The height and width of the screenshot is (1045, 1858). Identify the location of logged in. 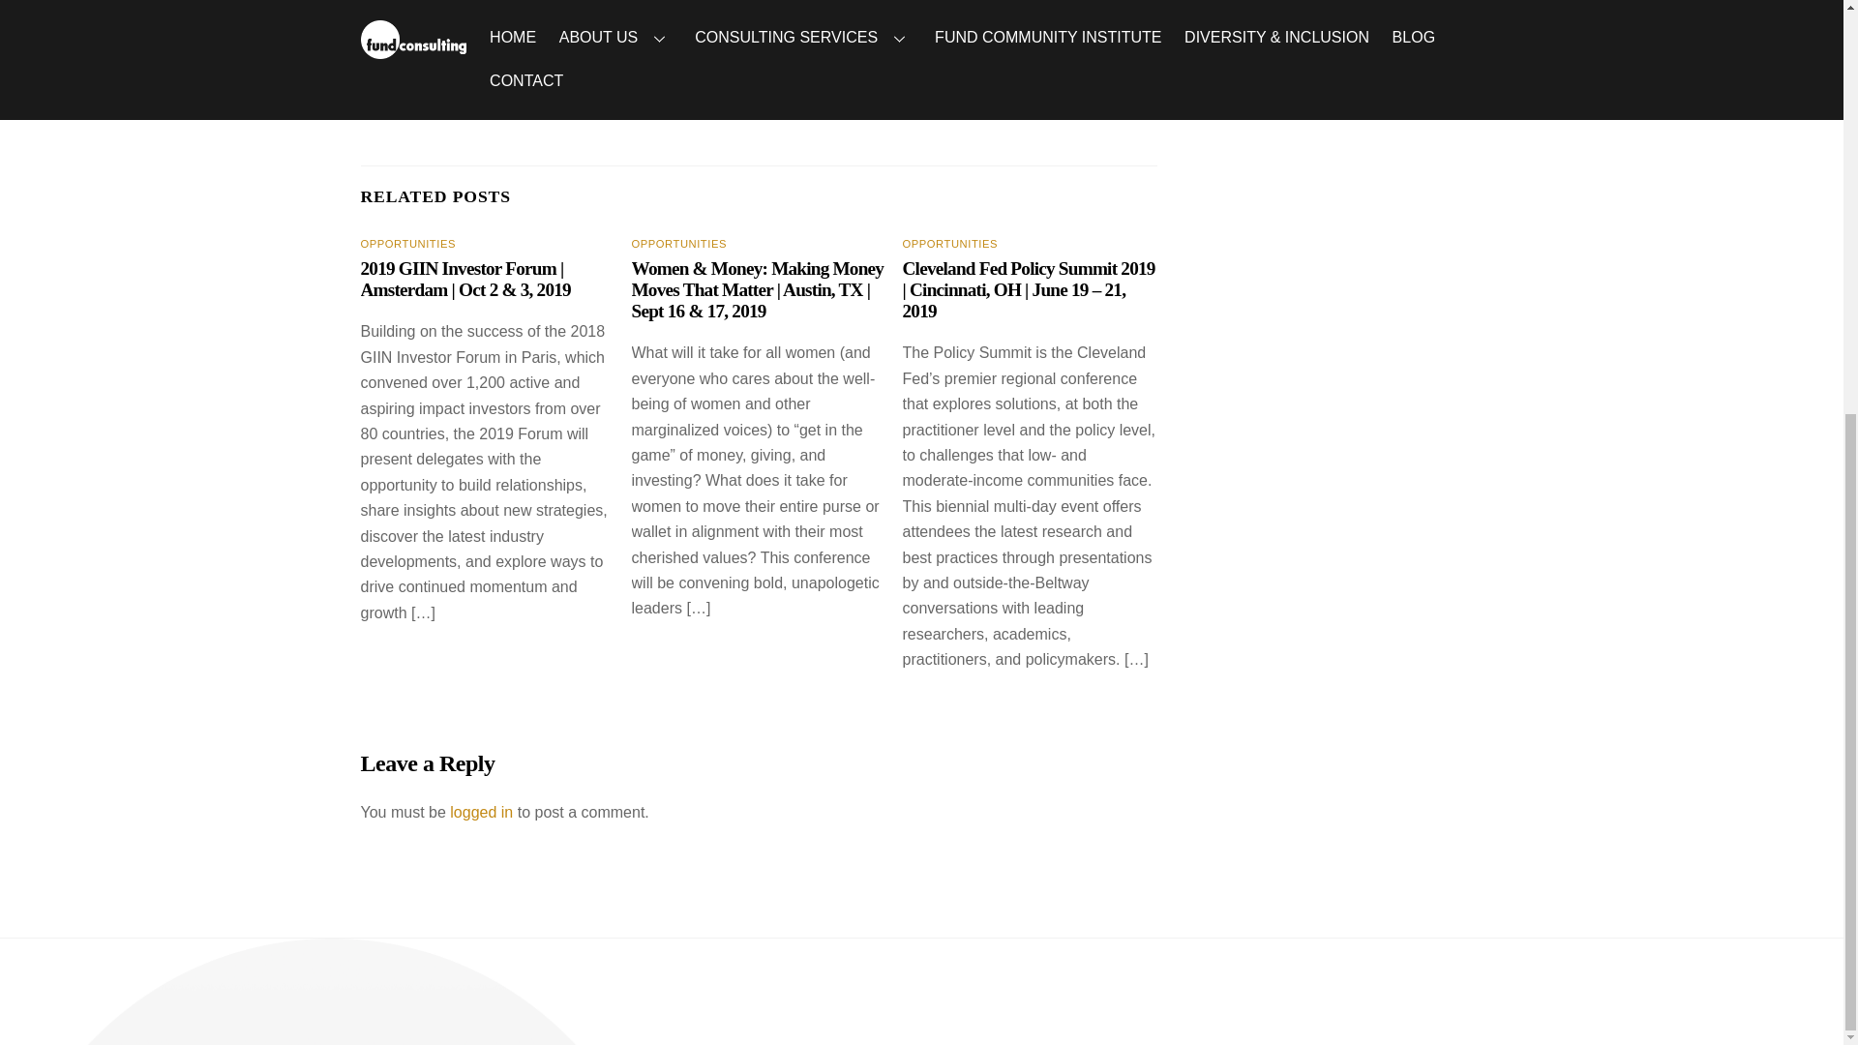
(480, 811).